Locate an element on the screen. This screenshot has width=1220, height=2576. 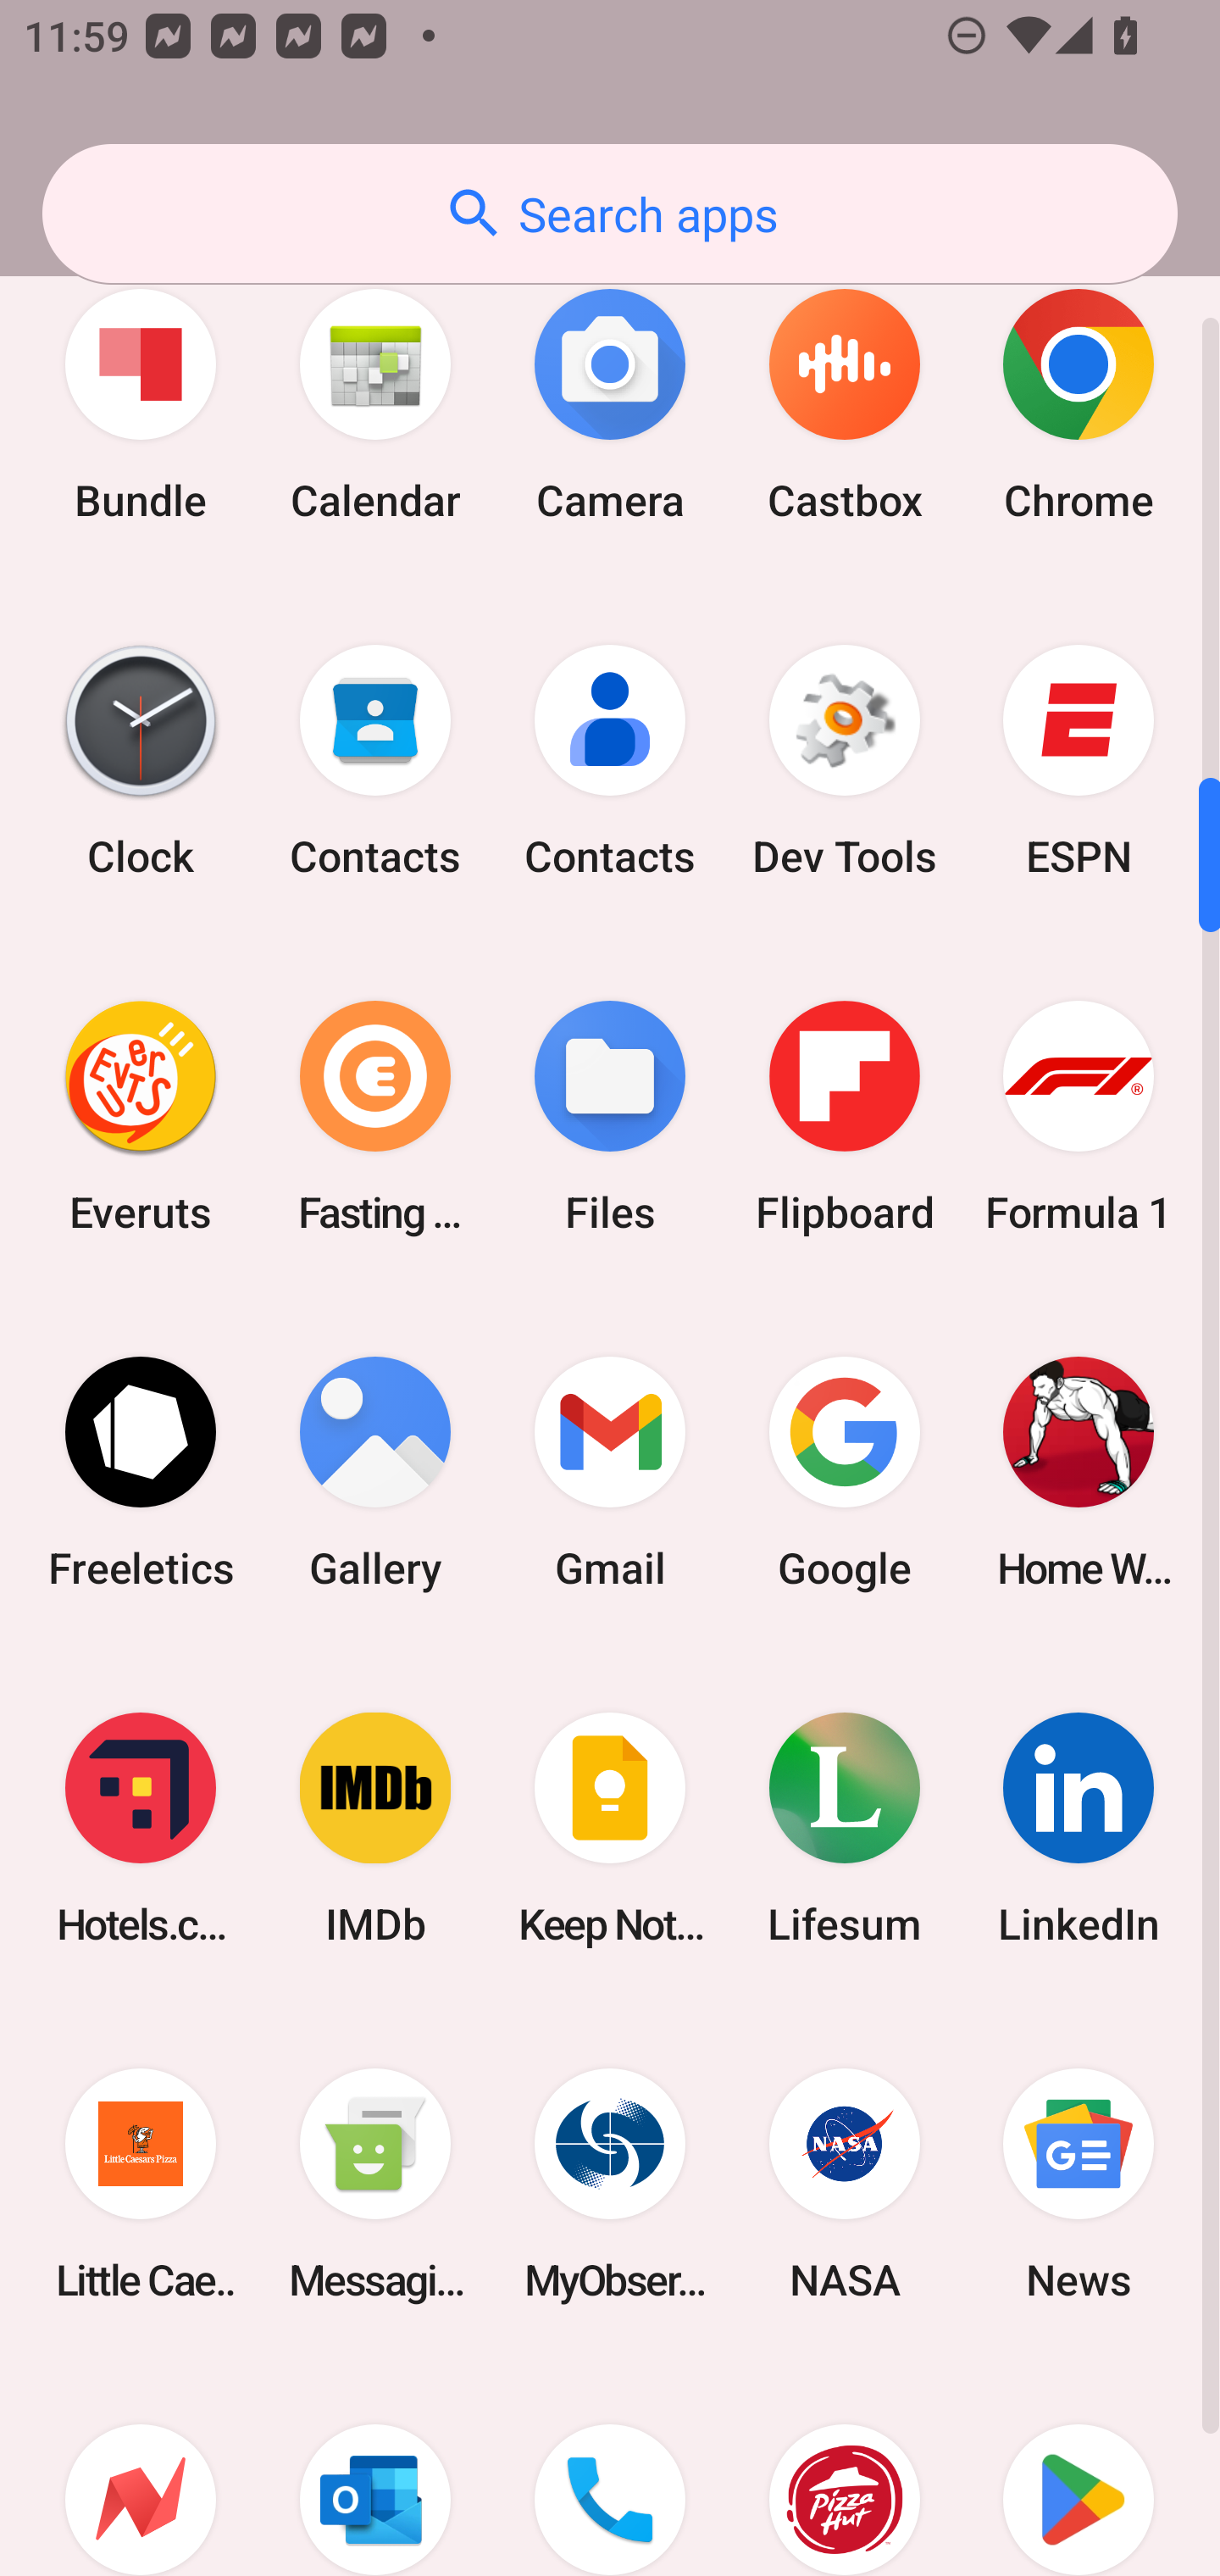
Dev Tools is located at coordinates (844, 759).